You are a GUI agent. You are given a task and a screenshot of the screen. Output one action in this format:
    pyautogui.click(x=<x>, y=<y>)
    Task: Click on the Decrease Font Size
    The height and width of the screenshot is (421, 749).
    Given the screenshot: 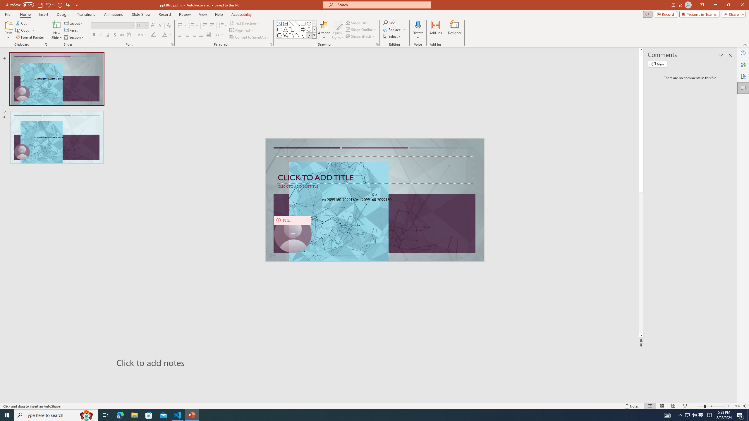 What is the action you would take?
    pyautogui.click(x=160, y=26)
    